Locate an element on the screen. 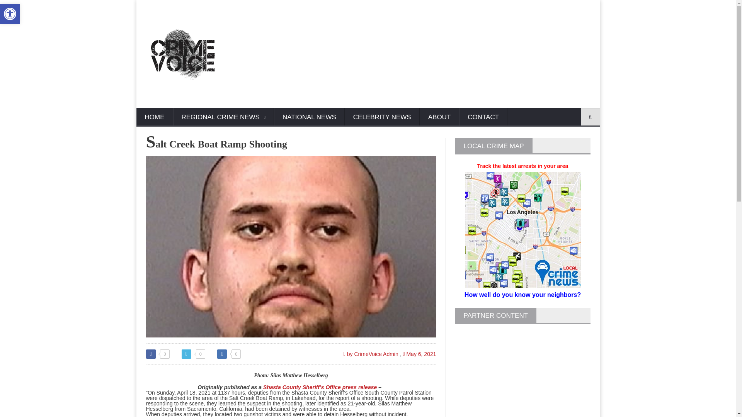 The height and width of the screenshot is (417, 742). Accessibility Tools is located at coordinates (10, 14).